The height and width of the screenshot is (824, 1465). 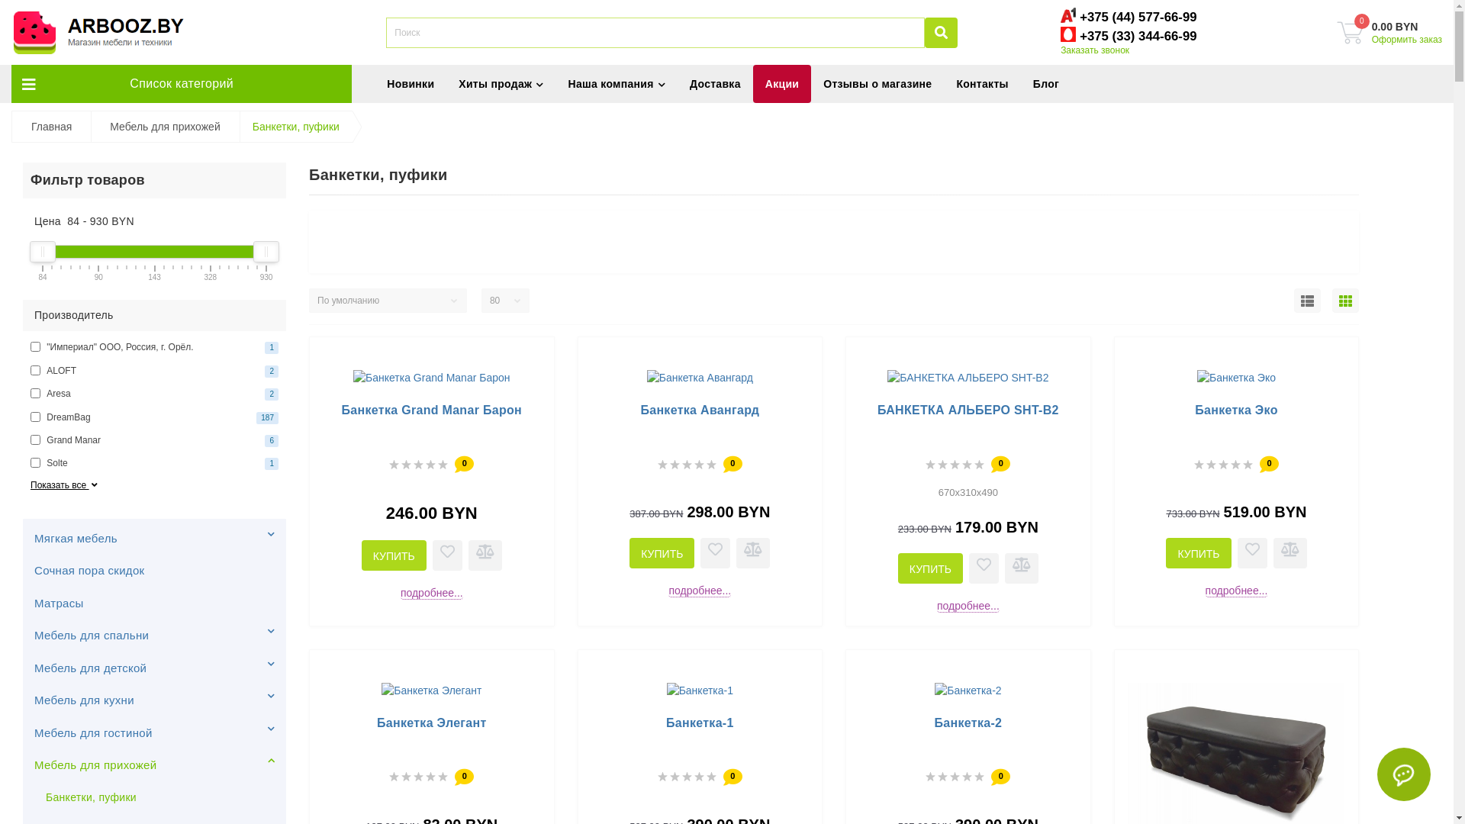 I want to click on +375 (33) 344-66-99, so click(x=1138, y=37).